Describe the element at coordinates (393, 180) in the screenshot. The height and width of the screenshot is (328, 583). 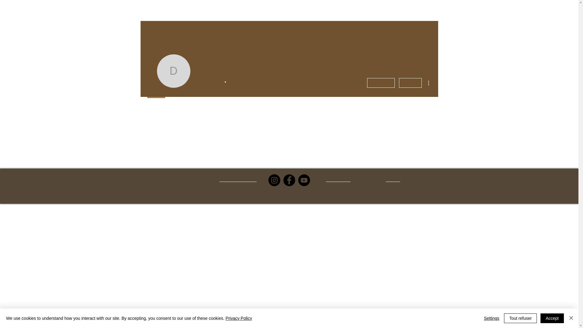
I see `Write us` at that location.